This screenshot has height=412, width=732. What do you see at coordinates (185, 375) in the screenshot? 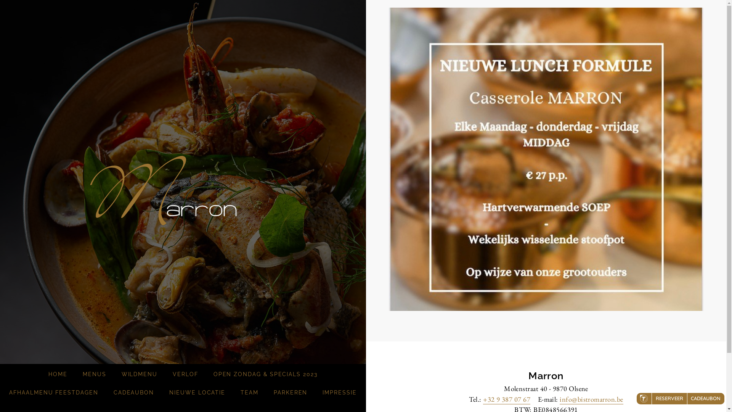
I see `VERLOF` at bounding box center [185, 375].